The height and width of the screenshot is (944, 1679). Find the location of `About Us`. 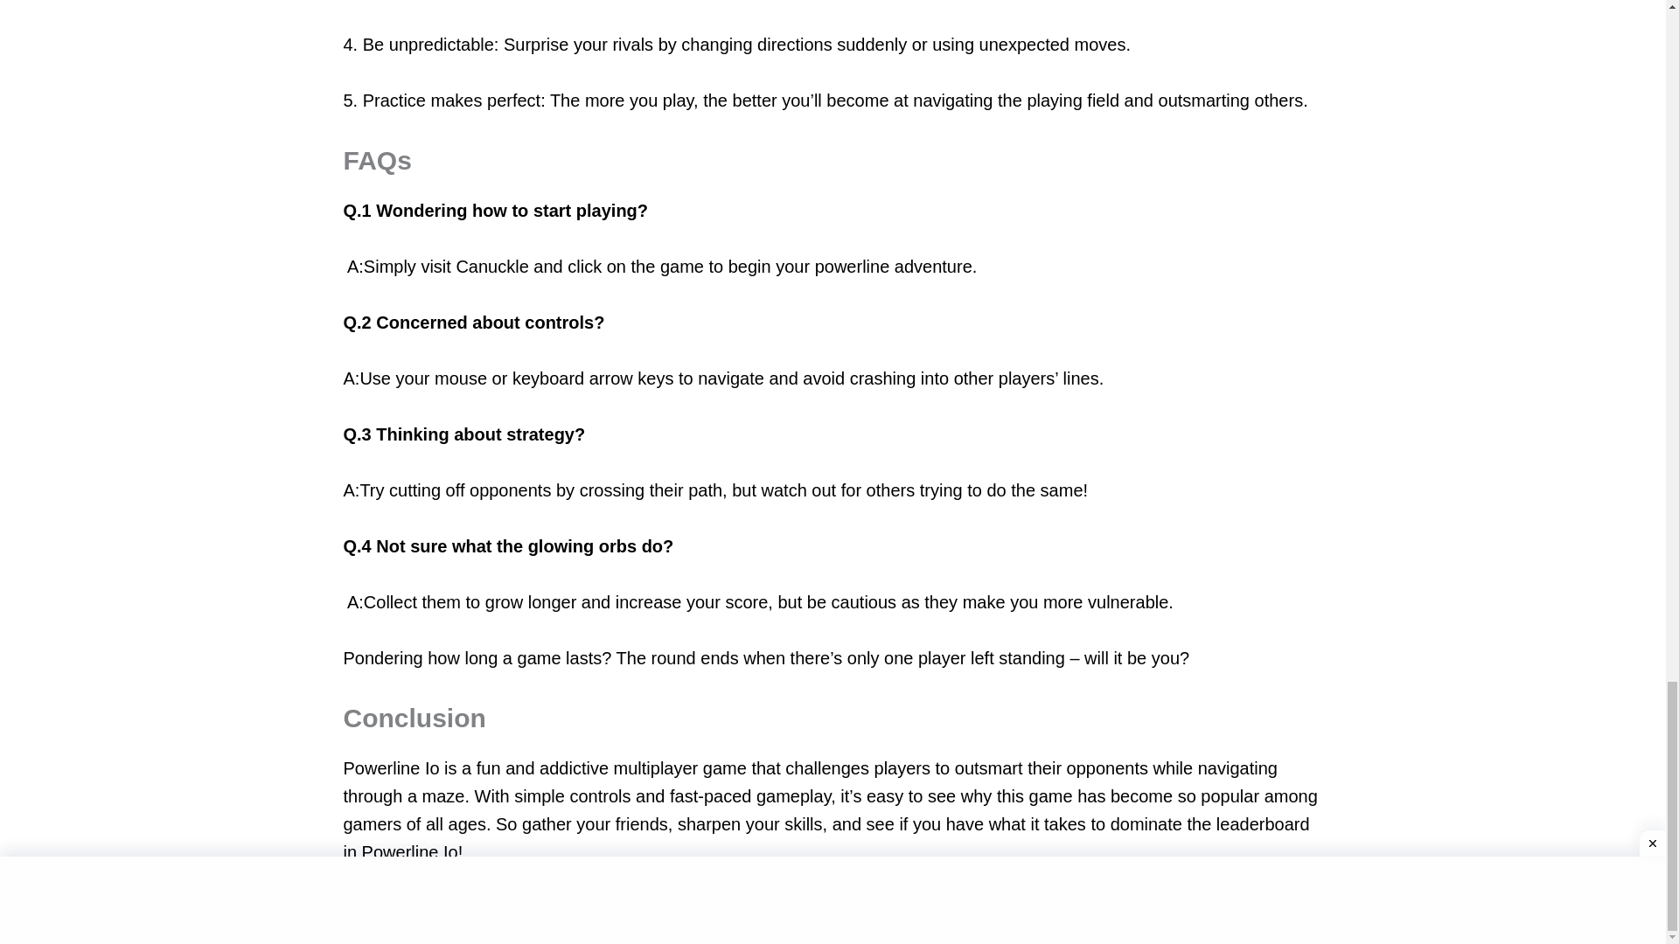

About Us is located at coordinates (434, 923).